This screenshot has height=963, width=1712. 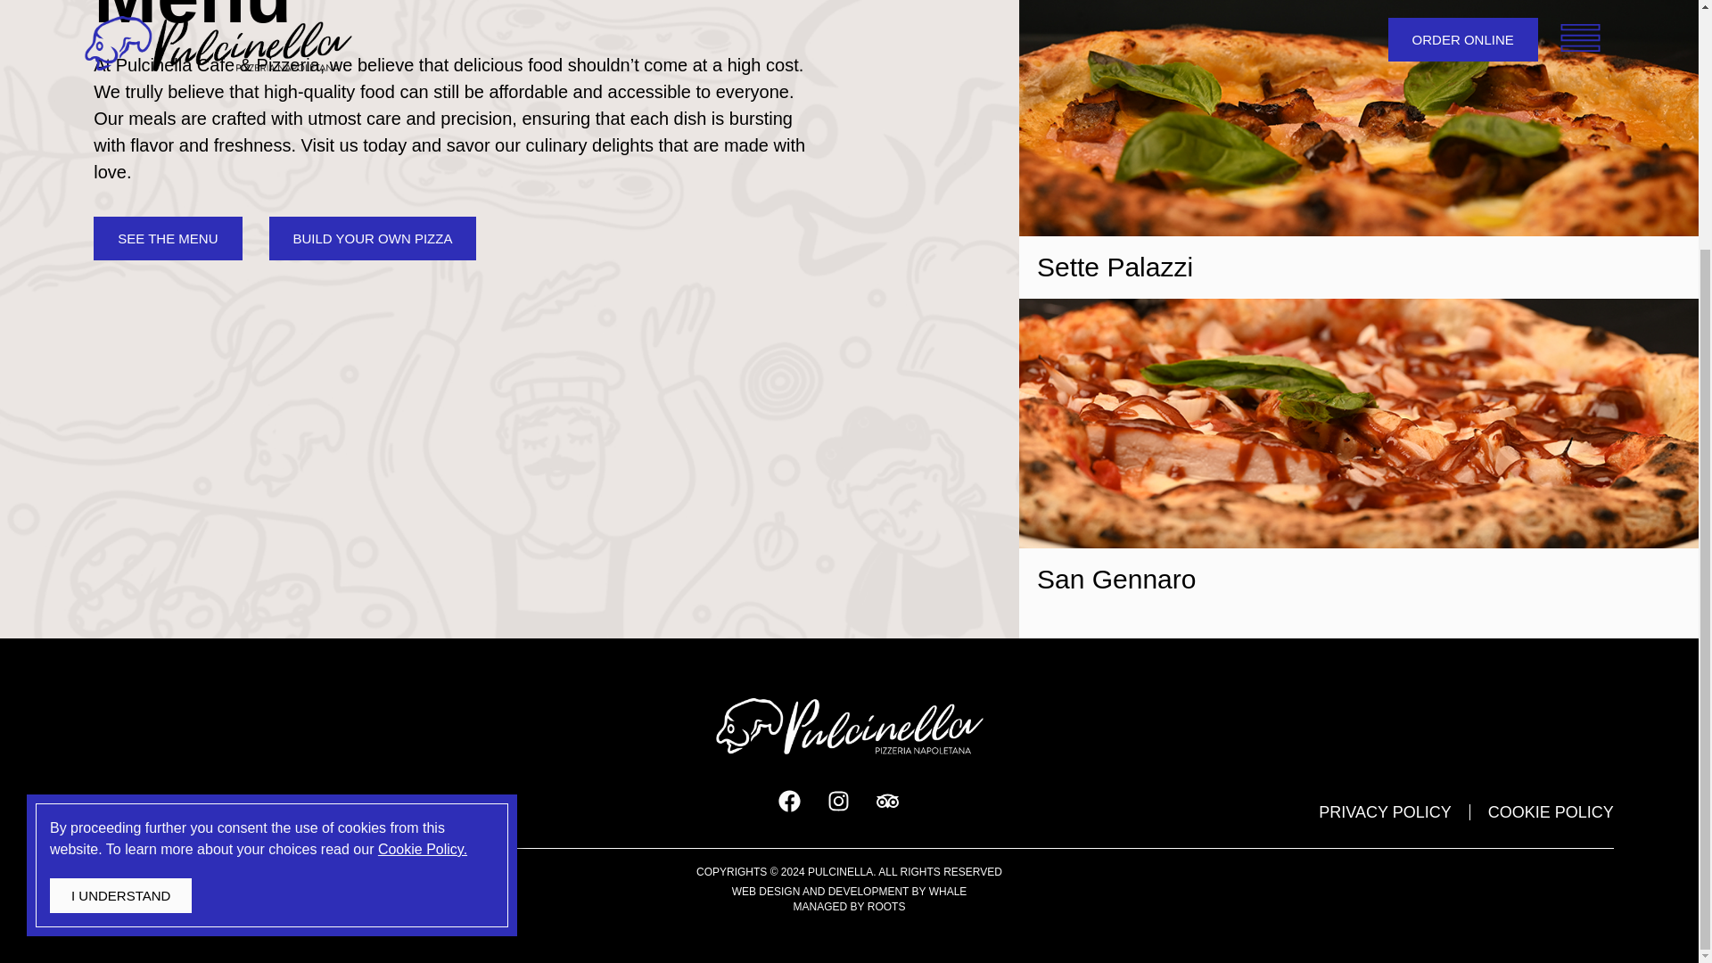 What do you see at coordinates (1551, 811) in the screenshot?
I see `COOKIE POLICY` at bounding box center [1551, 811].